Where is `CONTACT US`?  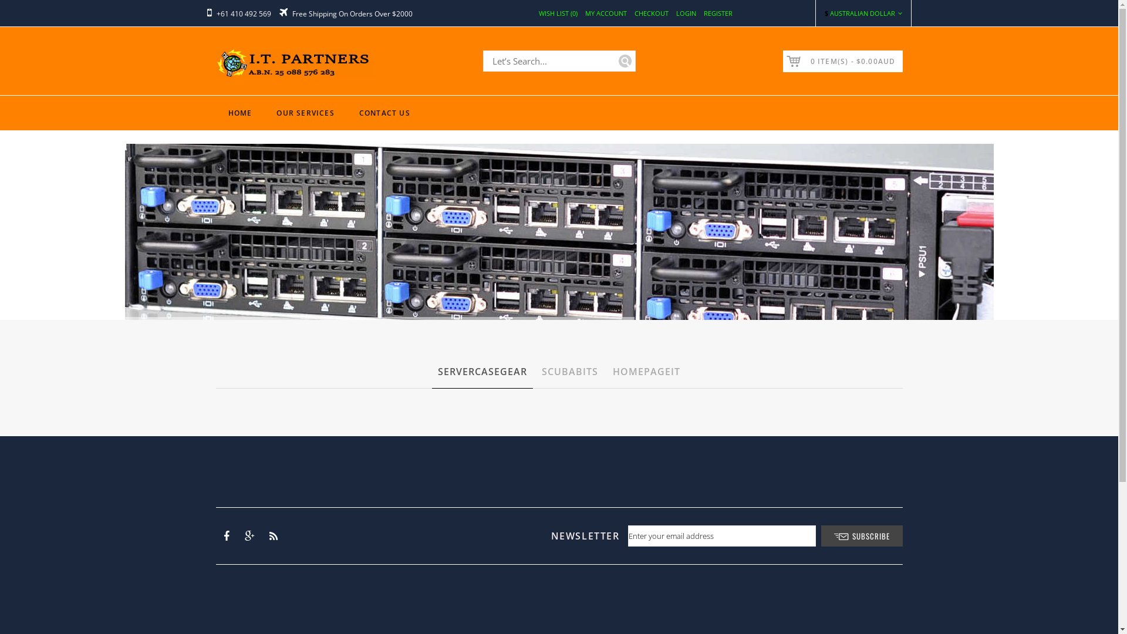 CONTACT US is located at coordinates (385, 113).